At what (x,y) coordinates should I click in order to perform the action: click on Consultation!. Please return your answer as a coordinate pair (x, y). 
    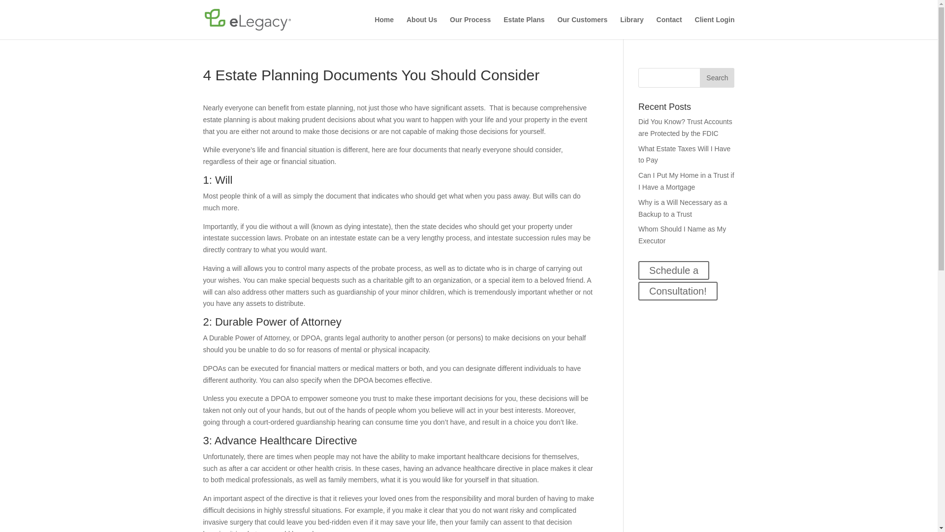
    Looking at the image, I should click on (678, 291).